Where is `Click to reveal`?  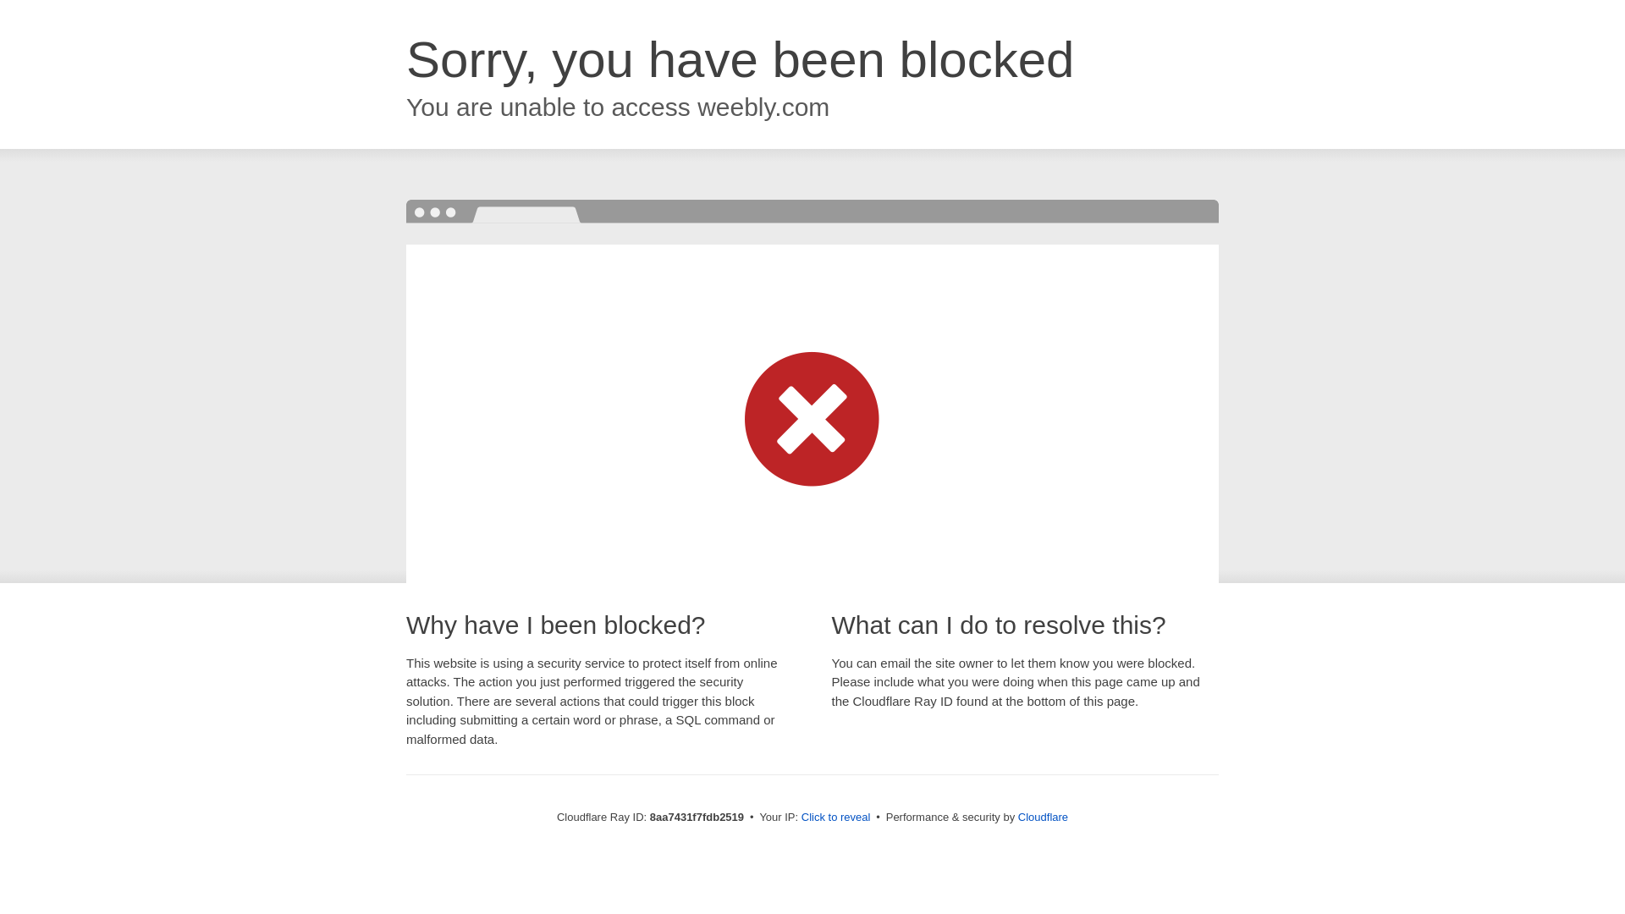
Click to reveal is located at coordinates (836, 818).